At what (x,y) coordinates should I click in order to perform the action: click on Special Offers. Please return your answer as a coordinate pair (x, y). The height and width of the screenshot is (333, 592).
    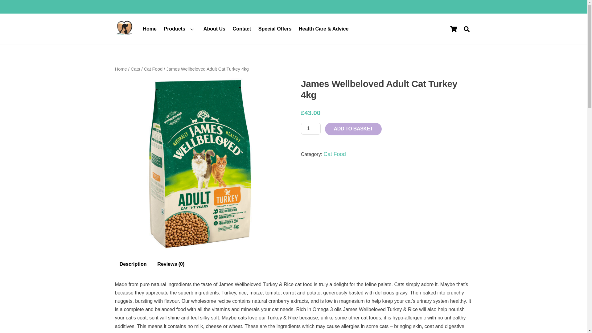
    Looking at the image, I should click on (274, 28).